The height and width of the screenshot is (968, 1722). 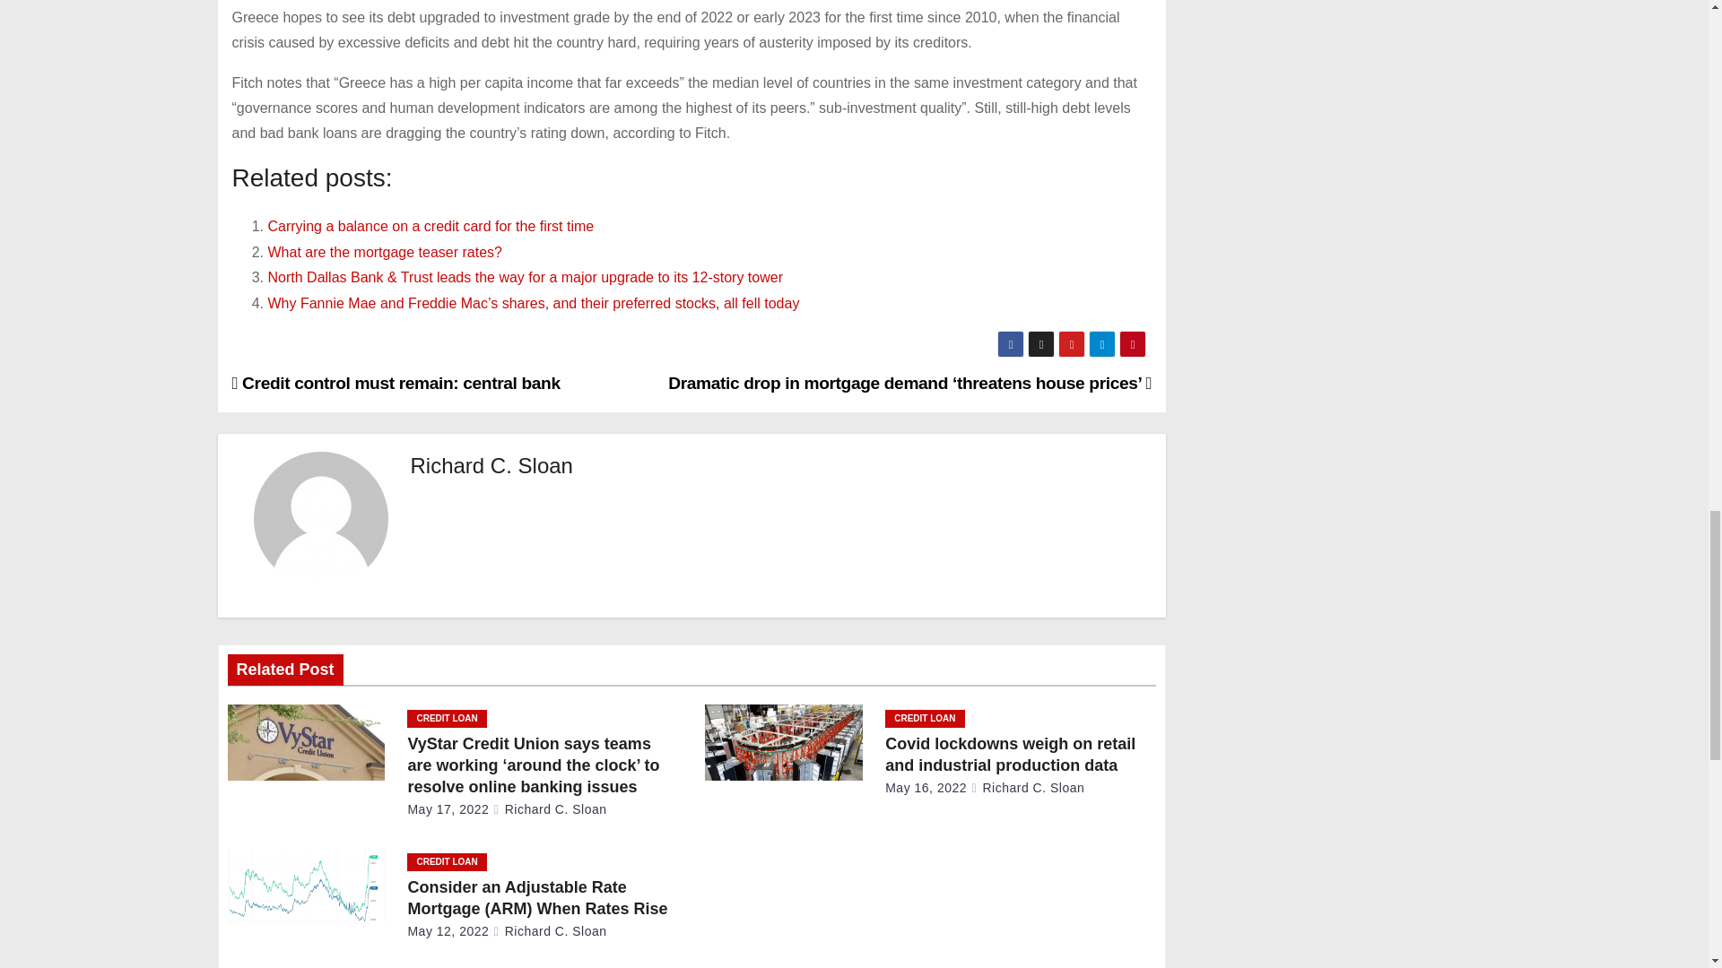 What do you see at coordinates (448, 809) in the screenshot?
I see `May 17, 2022` at bounding box center [448, 809].